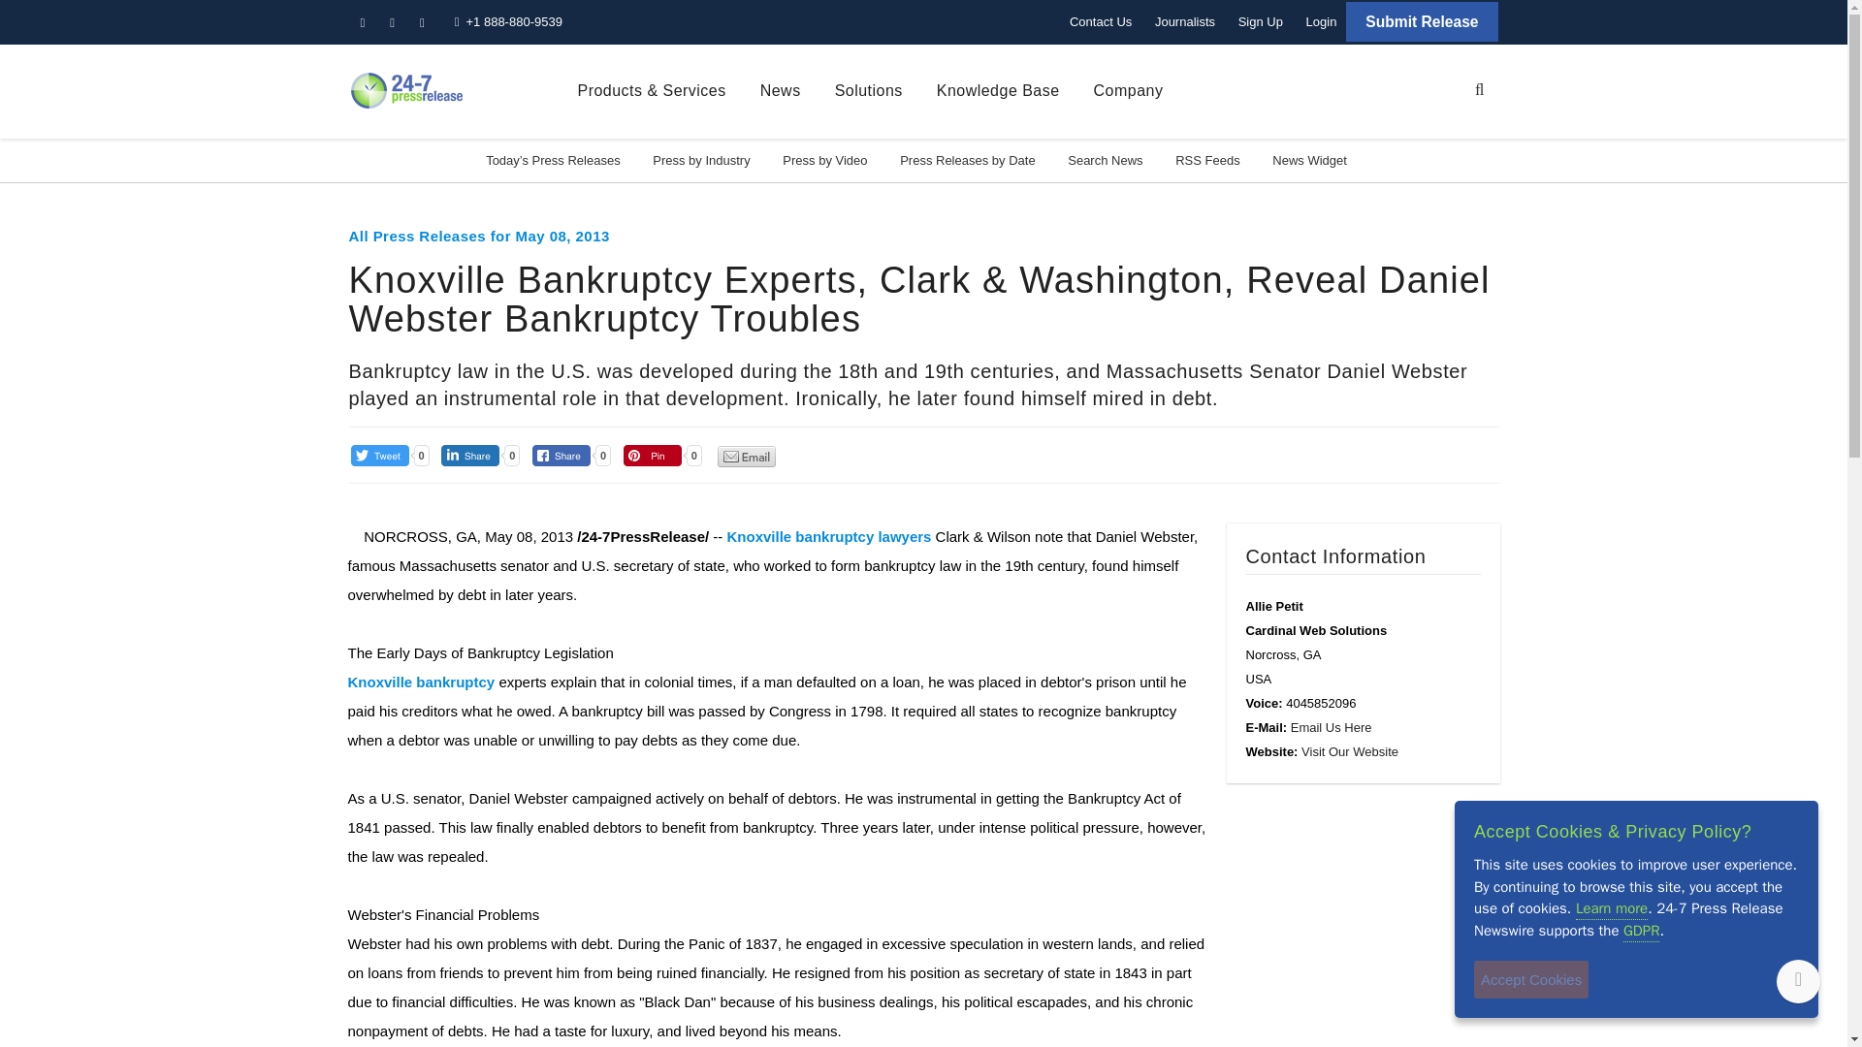 The height and width of the screenshot is (1047, 1862). What do you see at coordinates (1185, 21) in the screenshot?
I see `Journalists` at bounding box center [1185, 21].